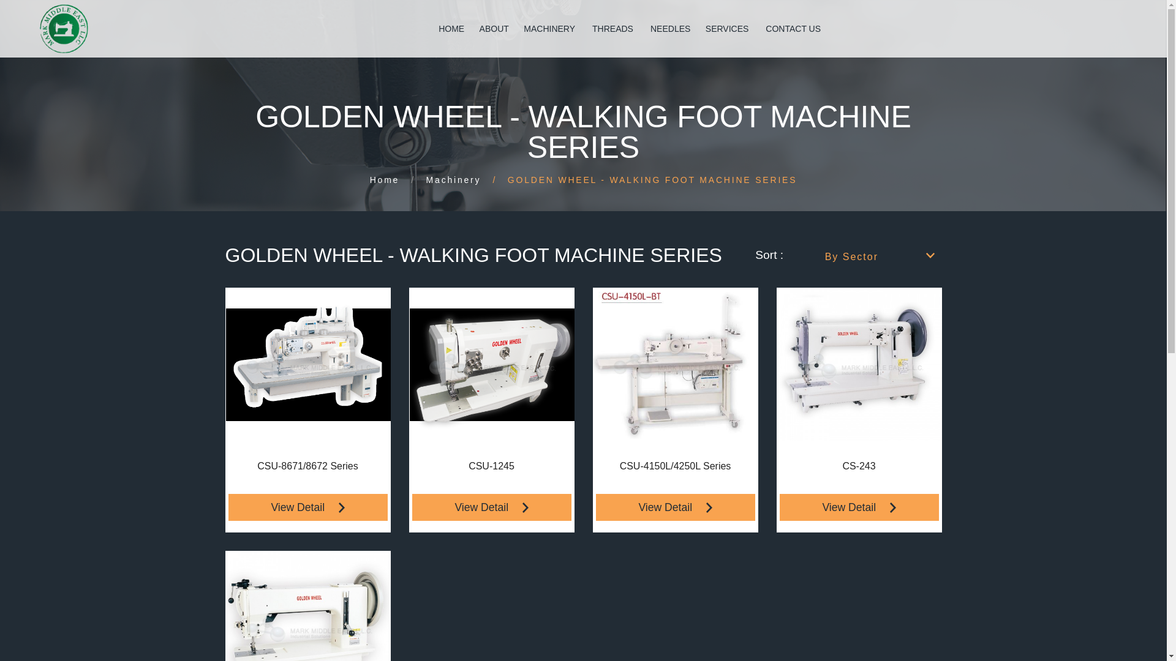  What do you see at coordinates (793, 28) in the screenshot?
I see `CONTACT US` at bounding box center [793, 28].